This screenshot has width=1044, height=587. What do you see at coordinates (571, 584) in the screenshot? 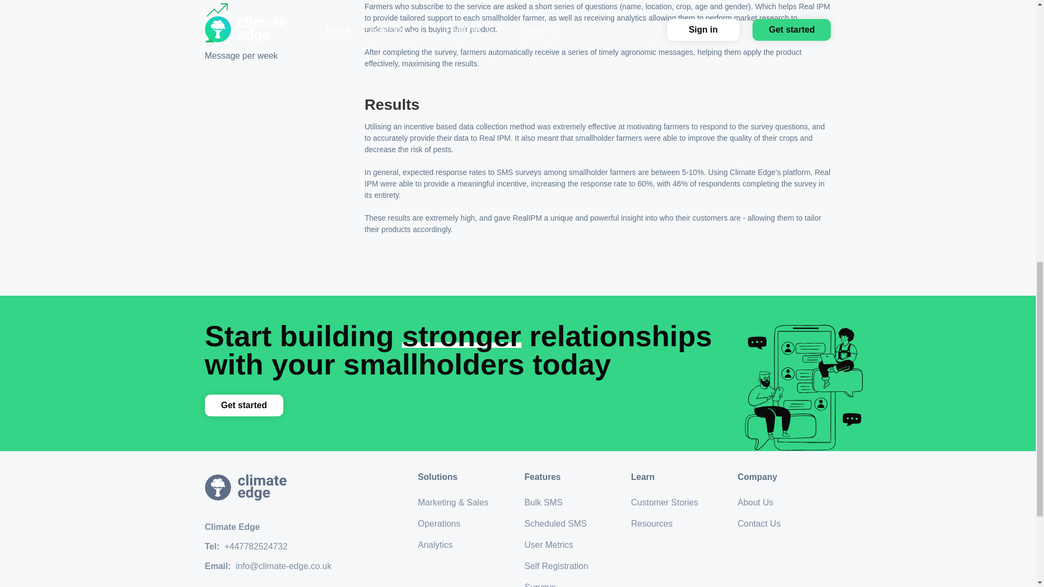
I see `Surveys` at bounding box center [571, 584].